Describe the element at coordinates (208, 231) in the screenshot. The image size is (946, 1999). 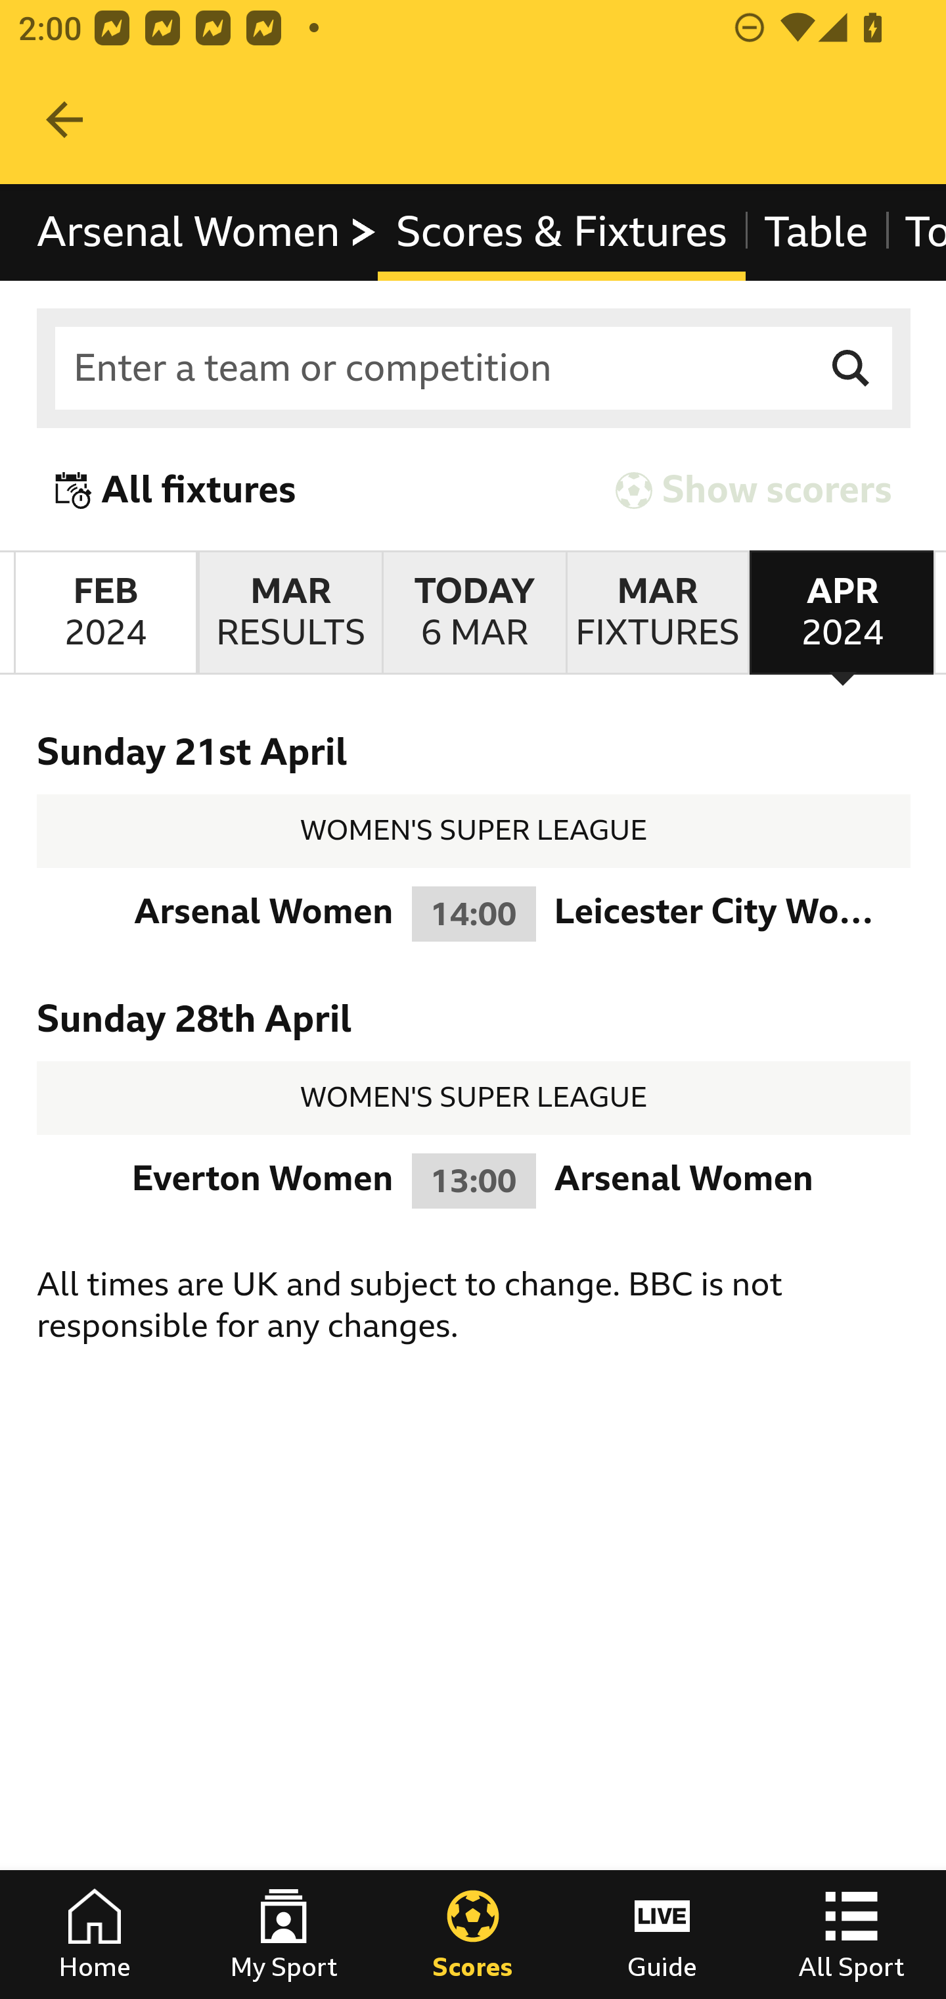
I see `Arsenal Women ` at that location.